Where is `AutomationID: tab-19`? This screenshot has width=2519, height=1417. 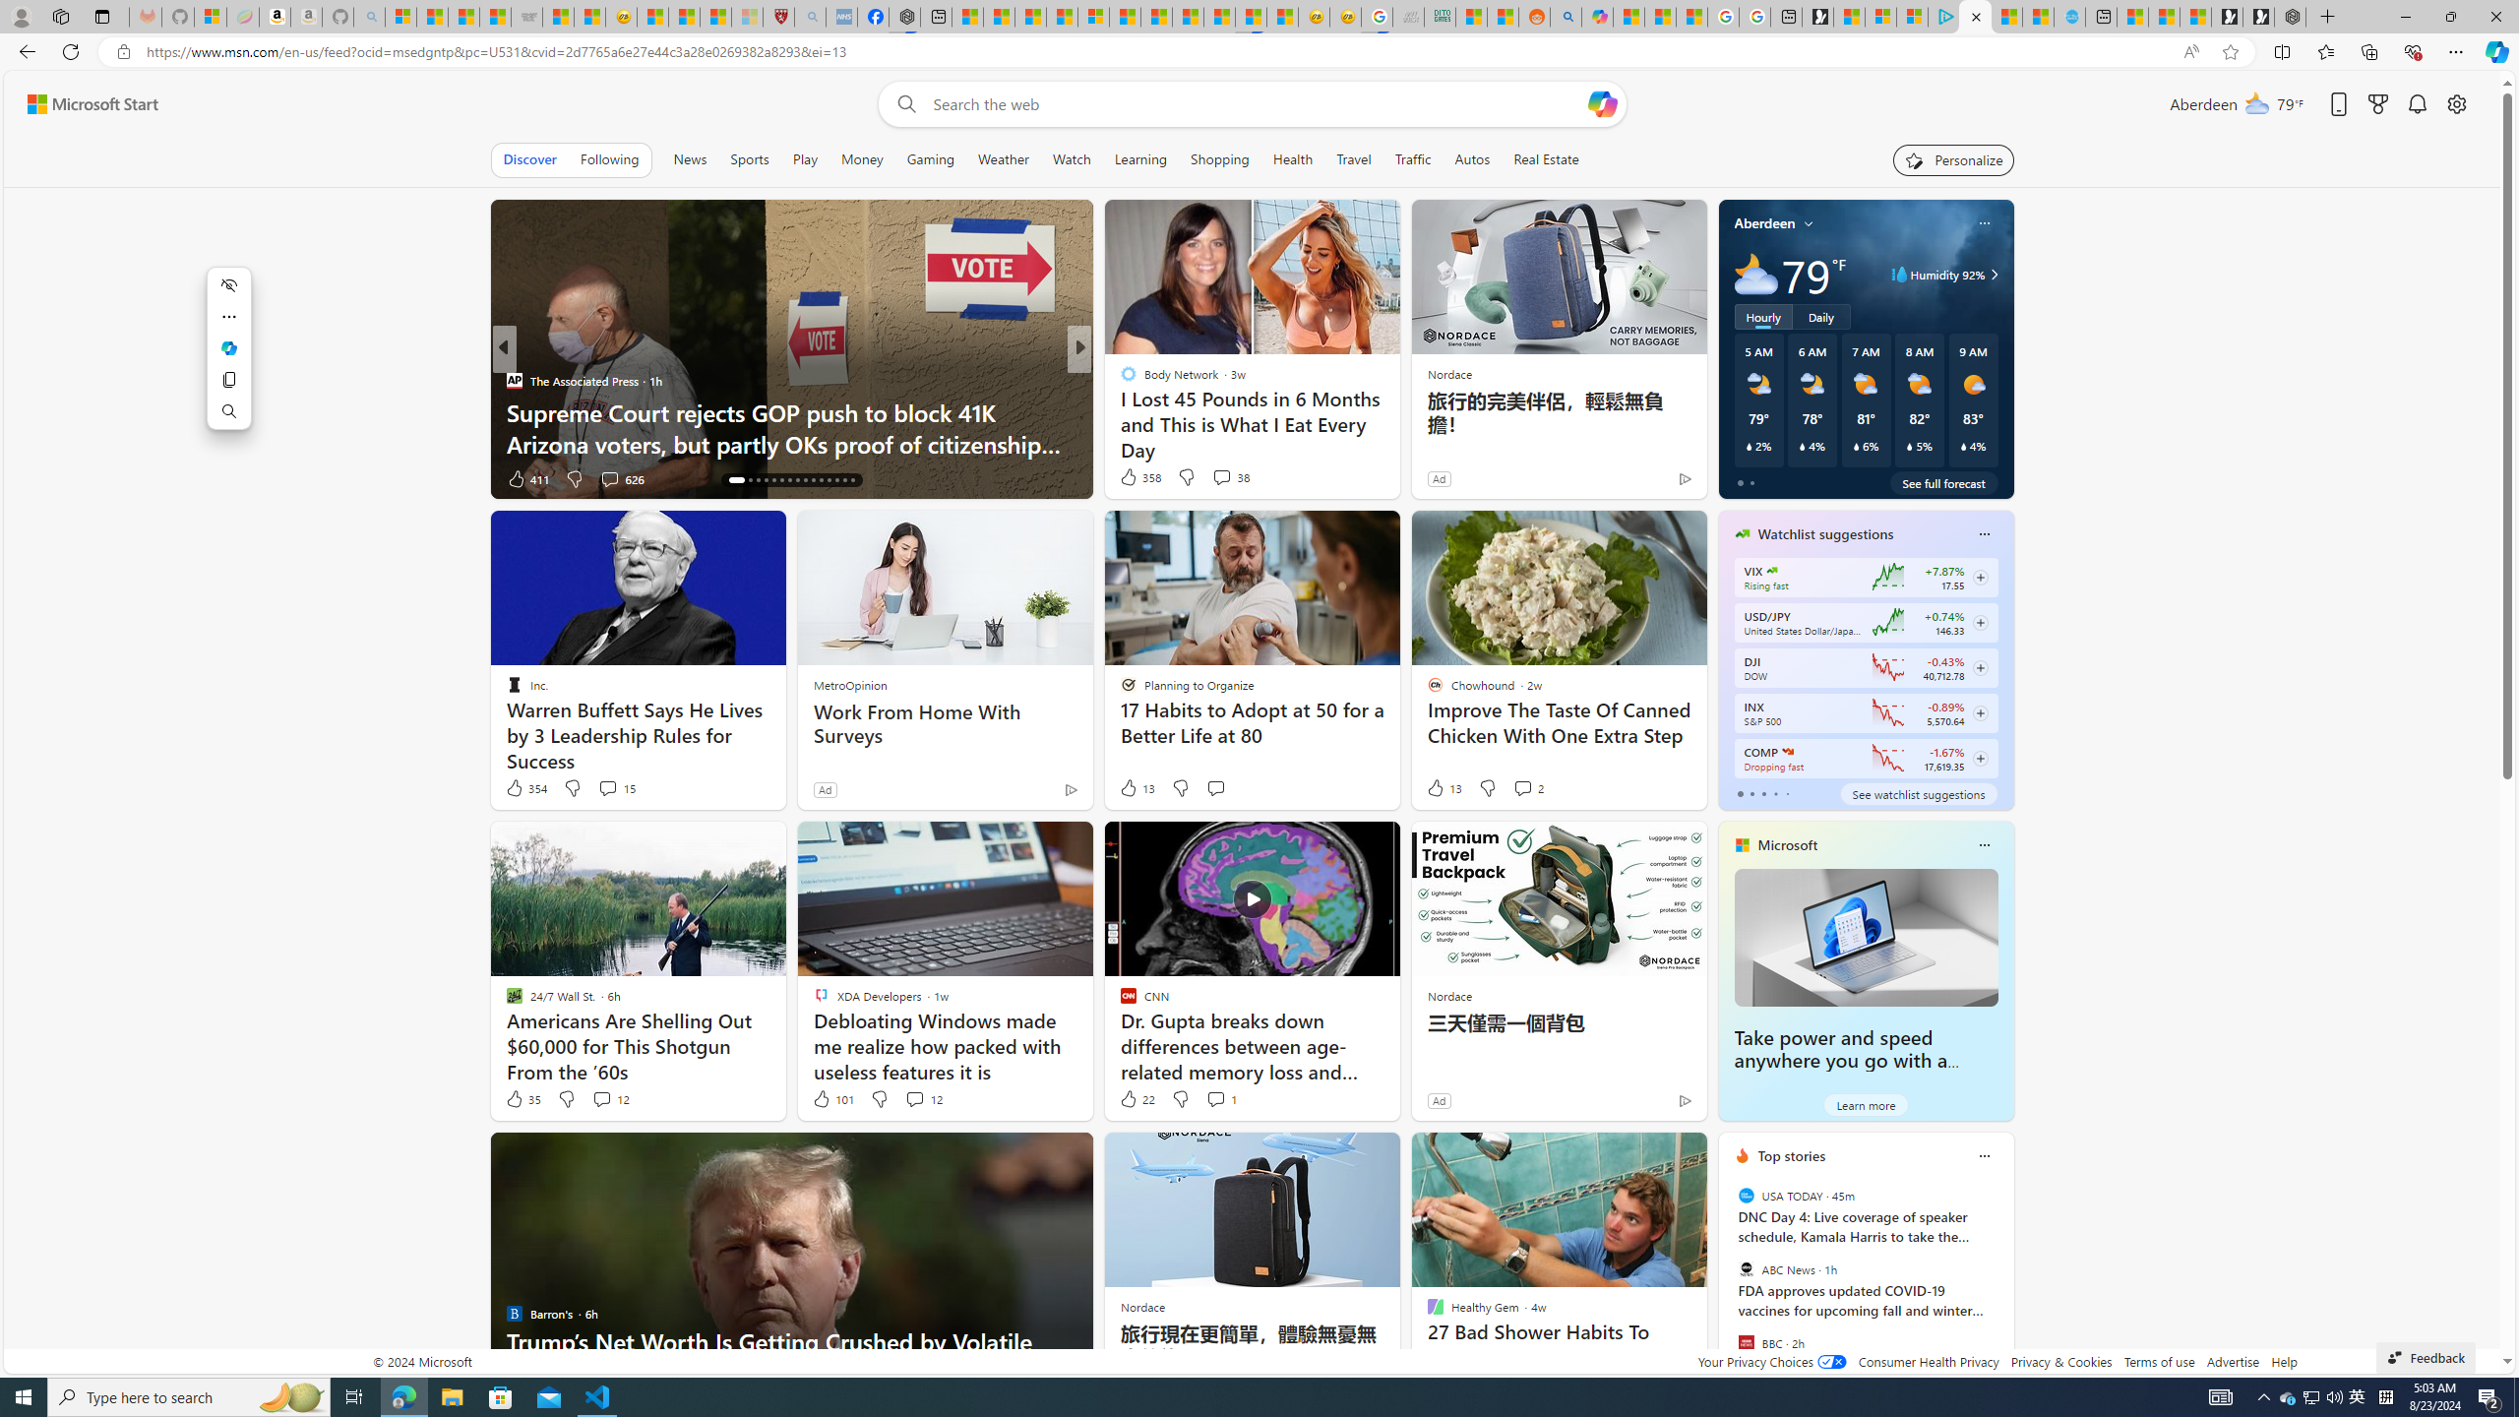
AutomationID: tab-19 is located at coordinates (766, 480).